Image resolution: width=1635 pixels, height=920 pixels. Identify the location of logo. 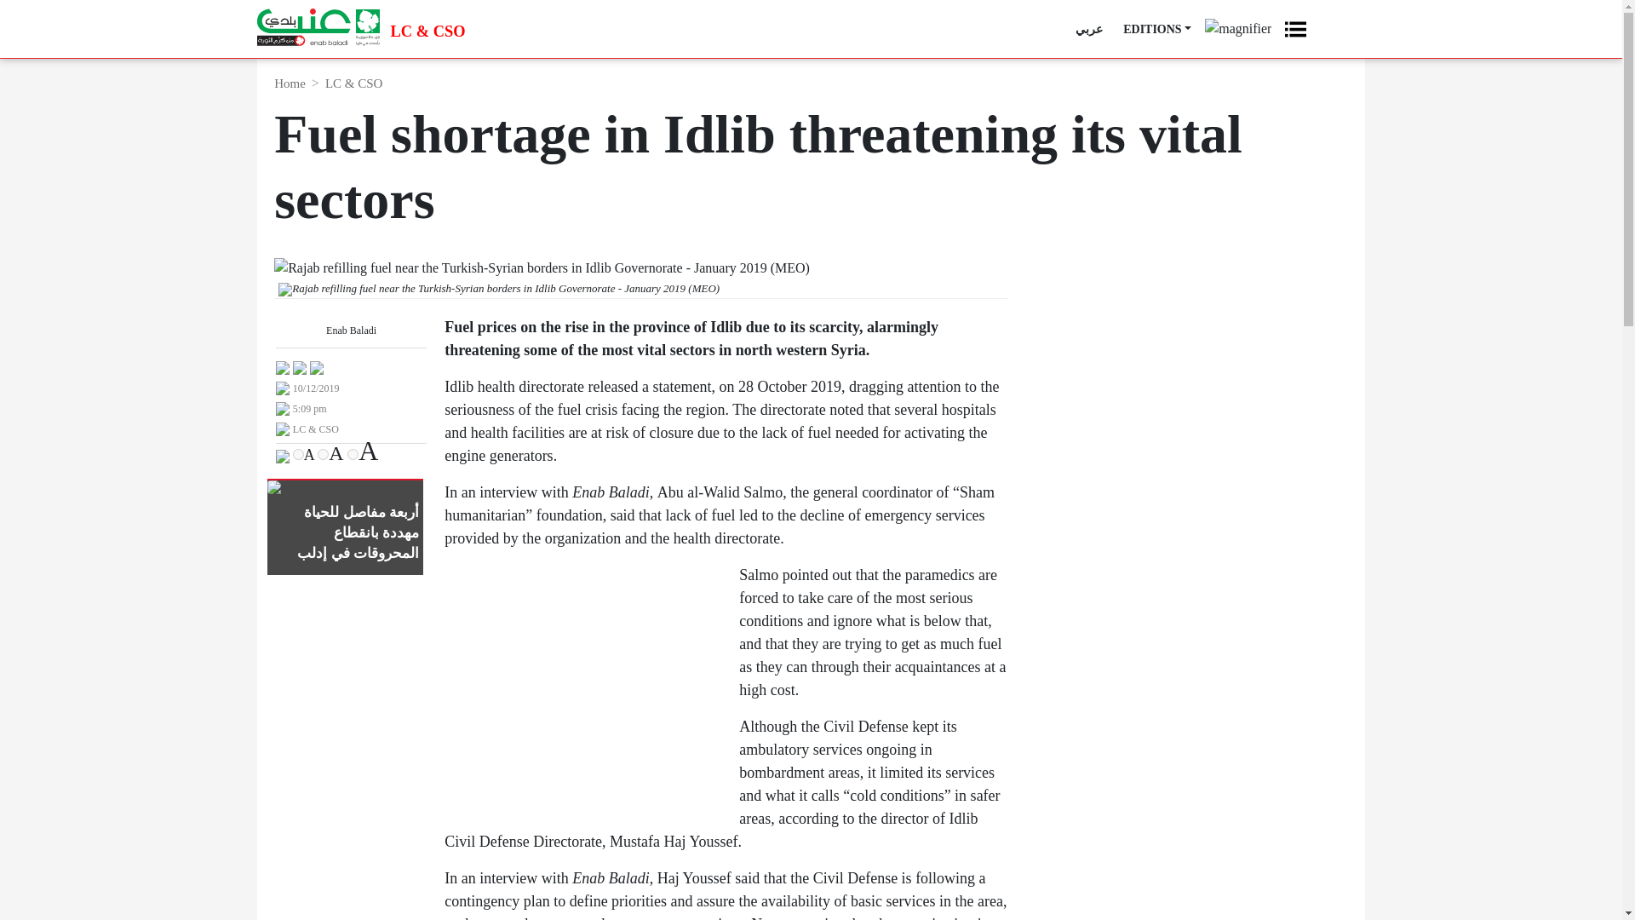
(318, 27).